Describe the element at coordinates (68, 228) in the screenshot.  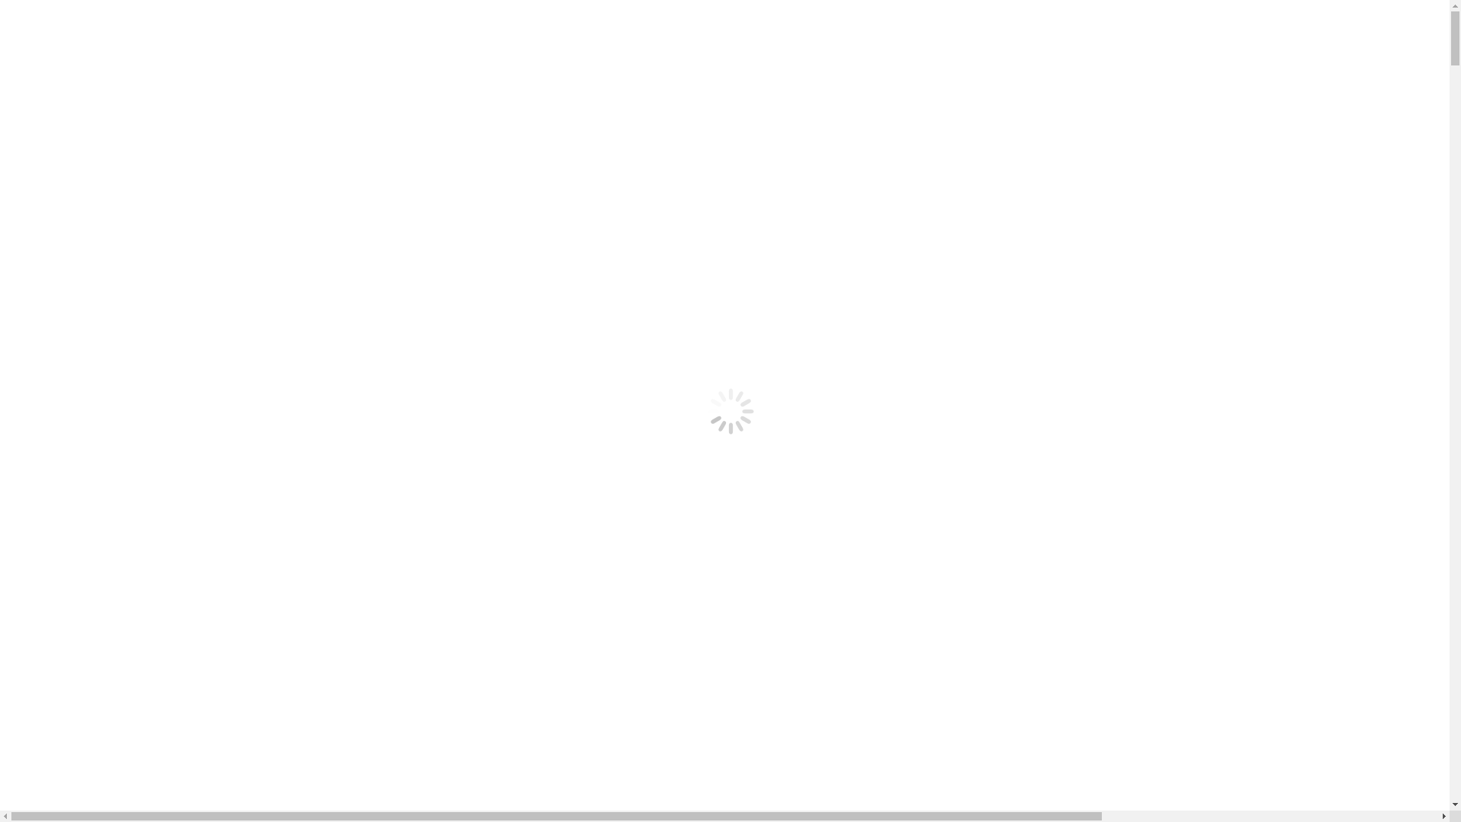
I see `EXPERTISE` at that location.